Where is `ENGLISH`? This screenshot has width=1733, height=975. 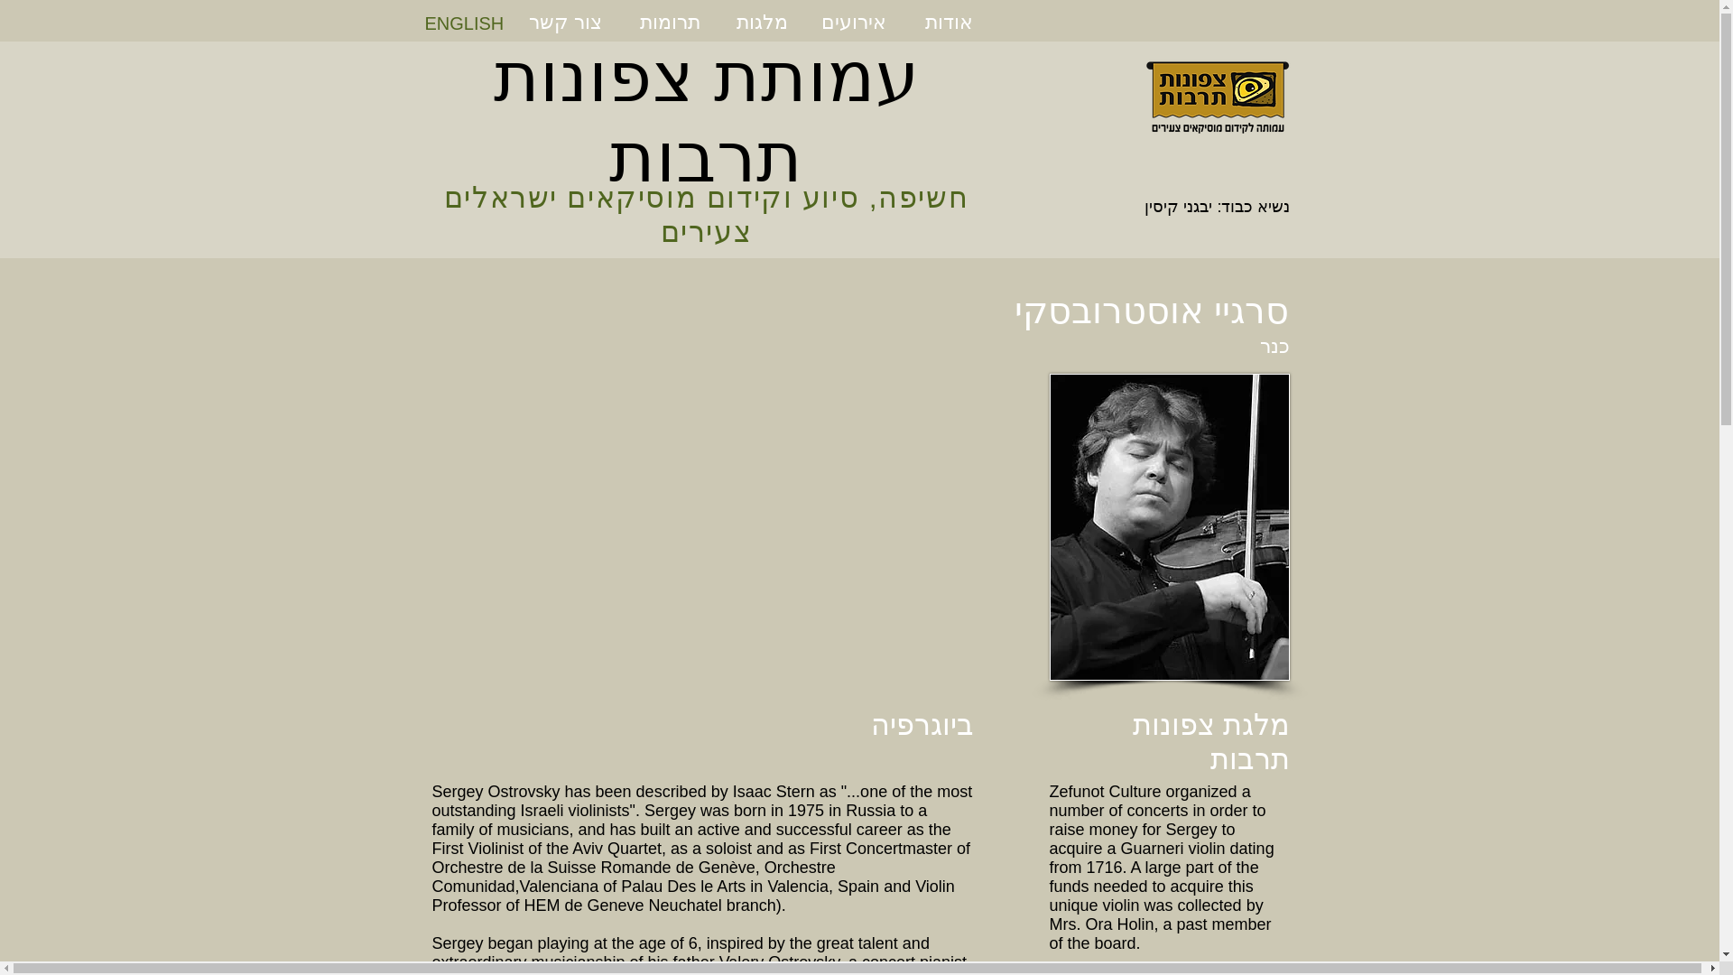
ENGLISH is located at coordinates (464, 23).